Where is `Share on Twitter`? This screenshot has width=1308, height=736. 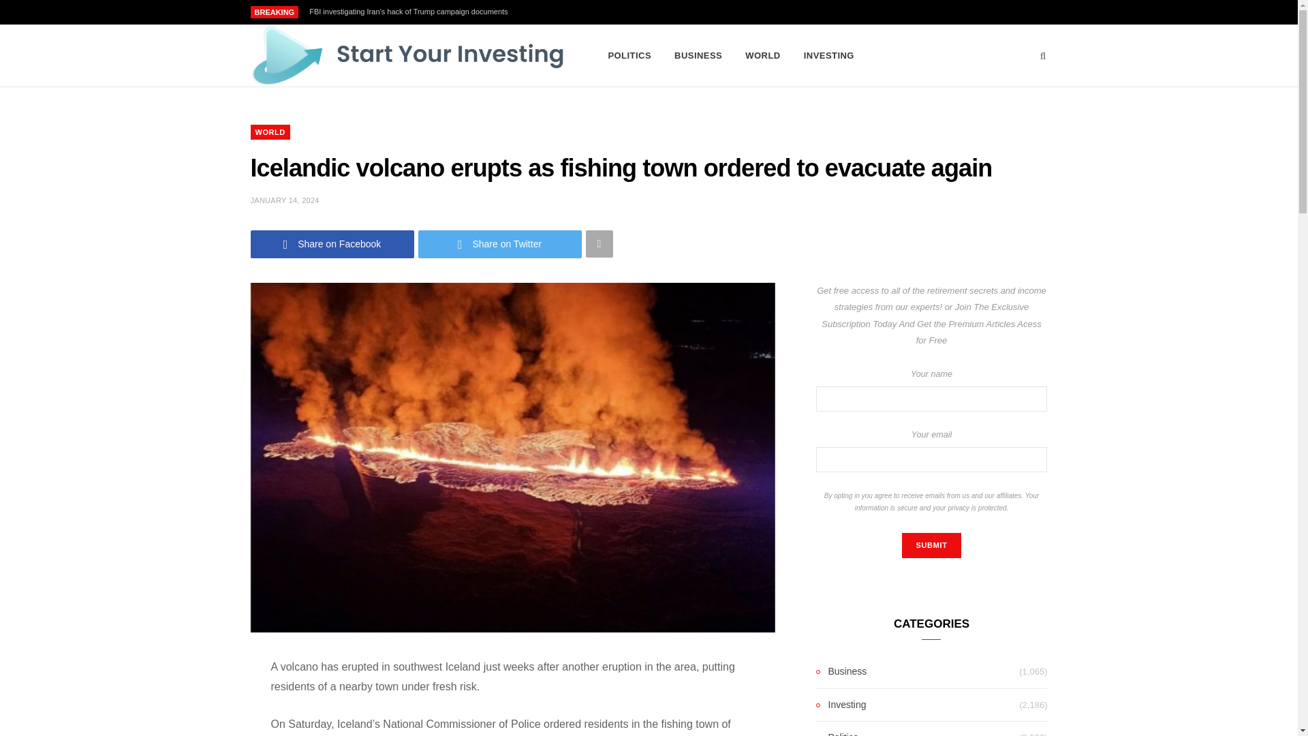 Share on Twitter is located at coordinates (500, 244).